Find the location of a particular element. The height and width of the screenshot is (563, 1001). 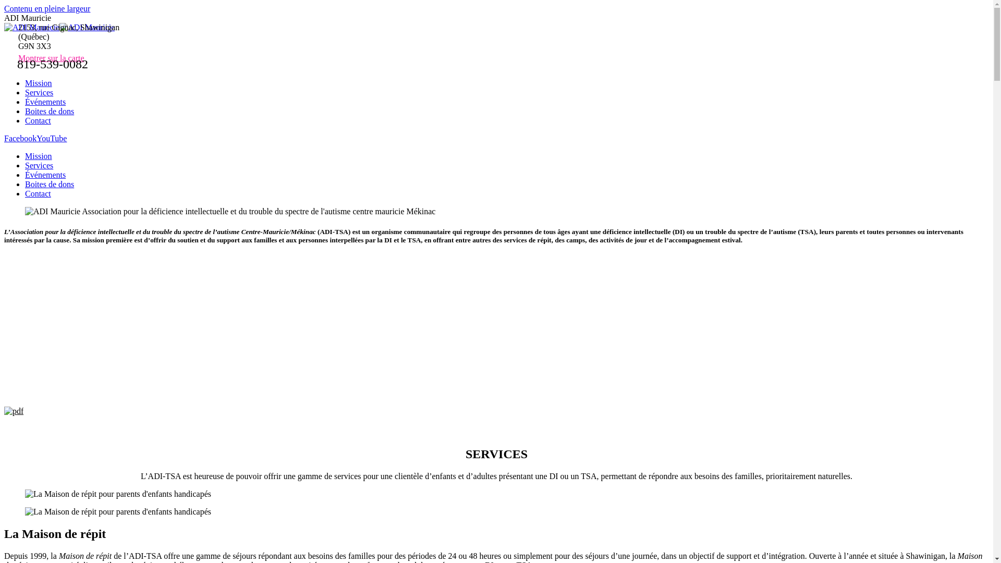

Contenu en pleine largeur is located at coordinates (47, 8).